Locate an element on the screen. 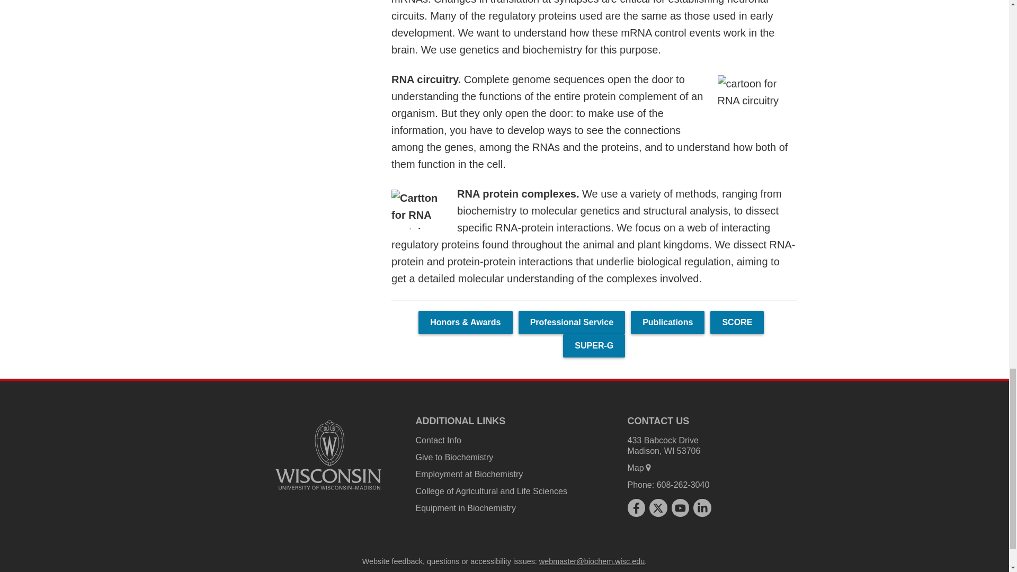 The width and height of the screenshot is (1017, 572). map marker is located at coordinates (648, 467).